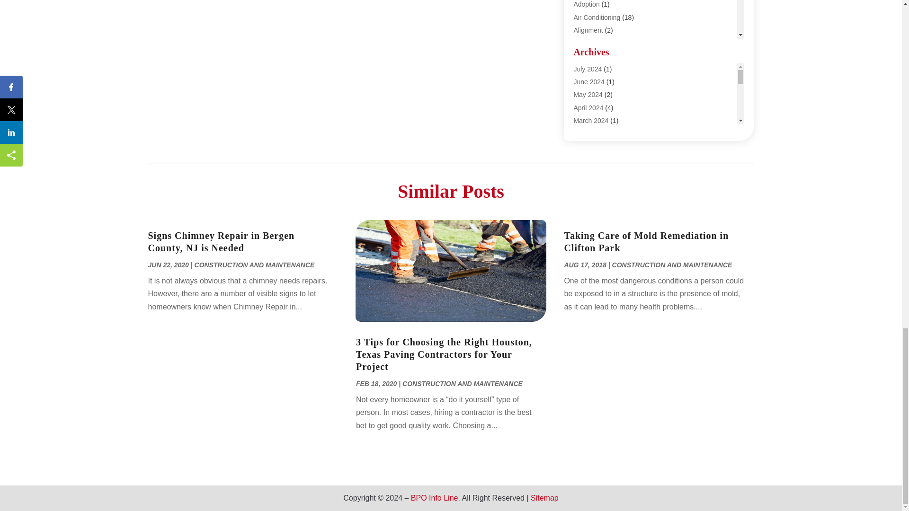 Image resolution: width=909 pixels, height=511 pixels. I want to click on Carpet Cleaning, so click(597, 159).